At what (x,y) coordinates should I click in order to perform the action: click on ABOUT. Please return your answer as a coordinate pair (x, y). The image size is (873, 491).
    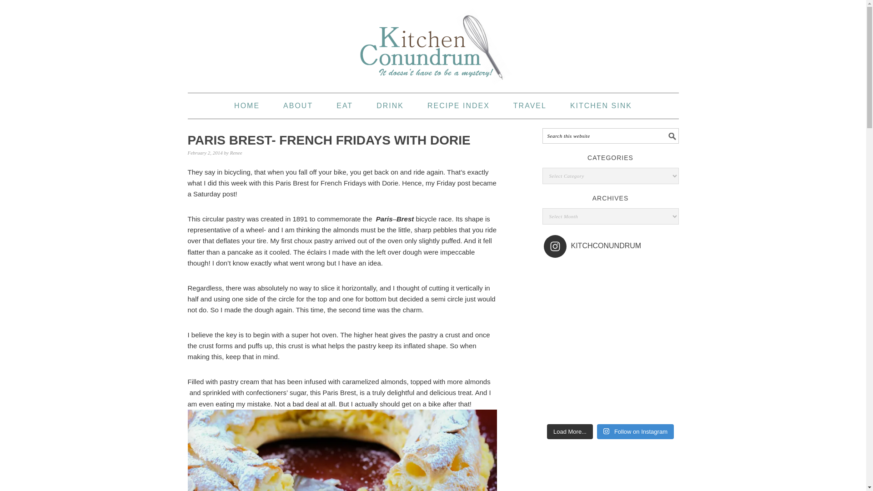
    Looking at the image, I should click on (297, 106).